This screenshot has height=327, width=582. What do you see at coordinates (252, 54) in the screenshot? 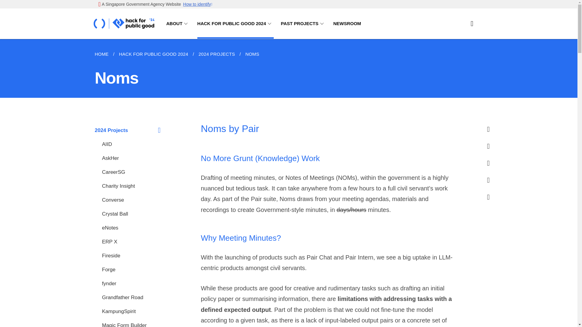
I see `NOMS` at bounding box center [252, 54].